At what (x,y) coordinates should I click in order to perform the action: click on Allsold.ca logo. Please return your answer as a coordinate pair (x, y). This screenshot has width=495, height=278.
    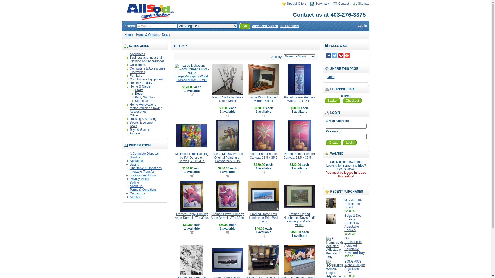
    Looking at the image, I should click on (150, 12).